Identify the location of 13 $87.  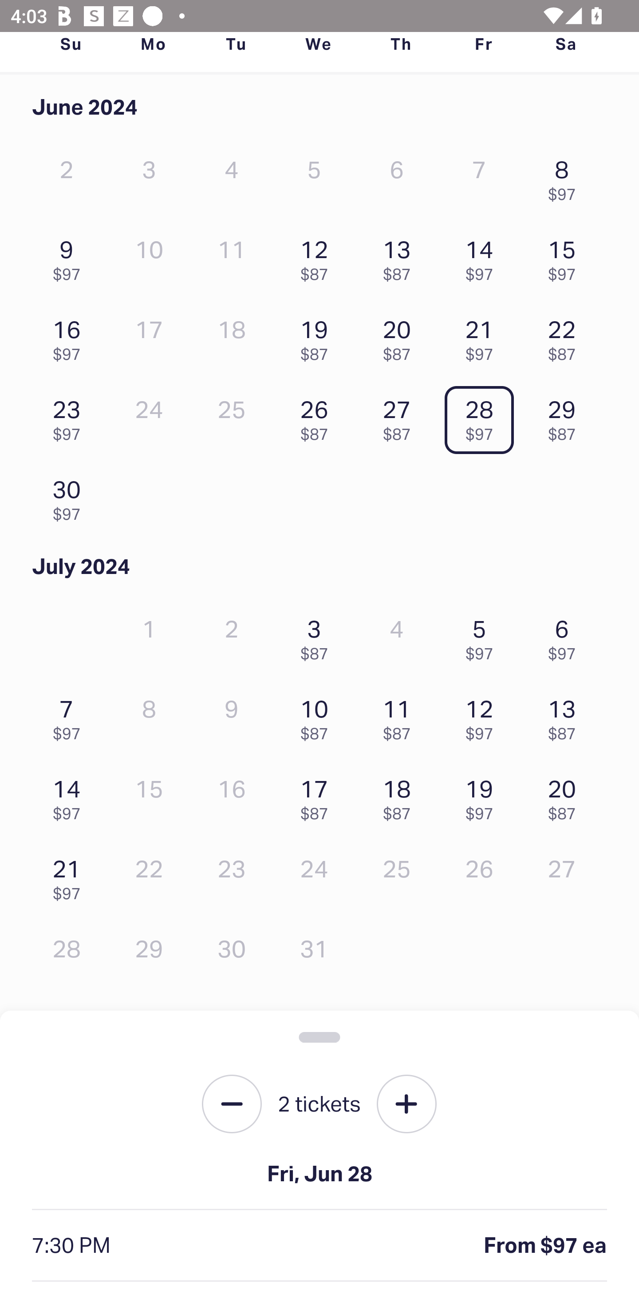
(401, 257).